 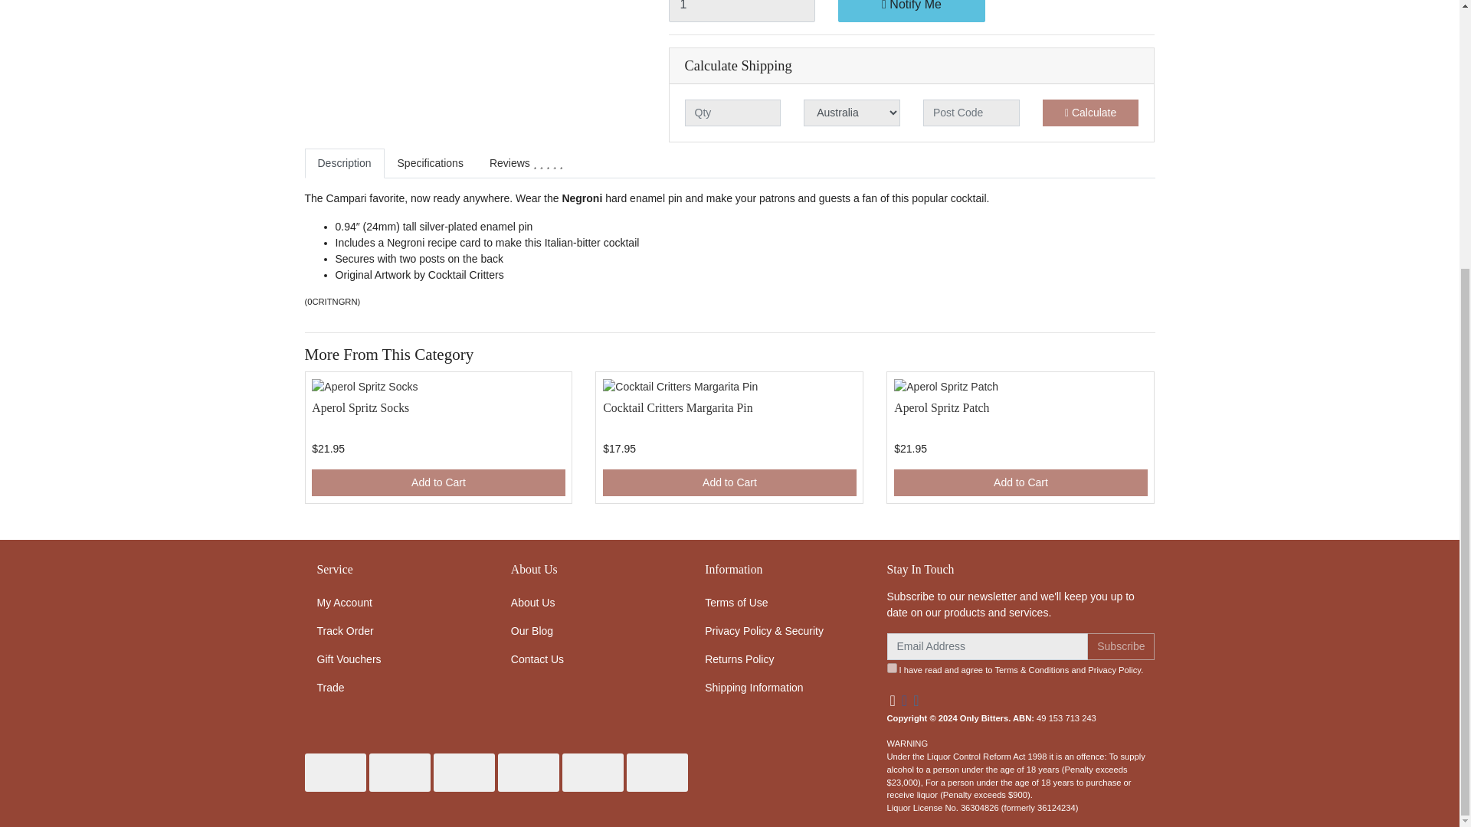 What do you see at coordinates (1120, 646) in the screenshot?
I see `Subscribe` at bounding box center [1120, 646].